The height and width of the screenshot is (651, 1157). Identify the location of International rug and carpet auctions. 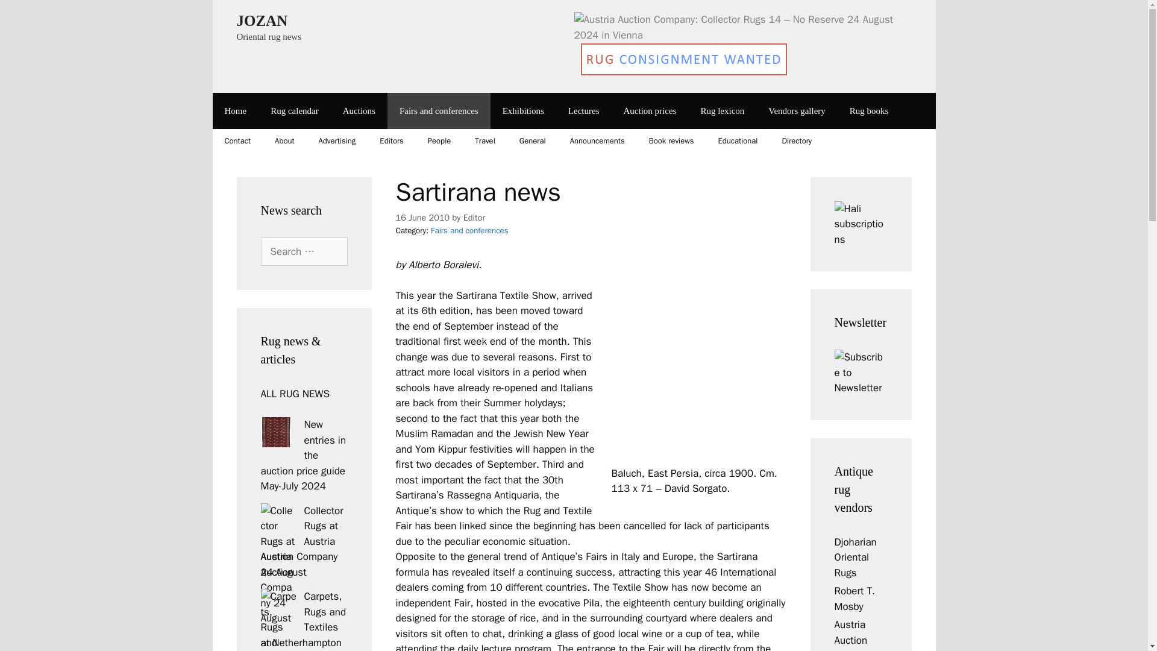
(359, 111).